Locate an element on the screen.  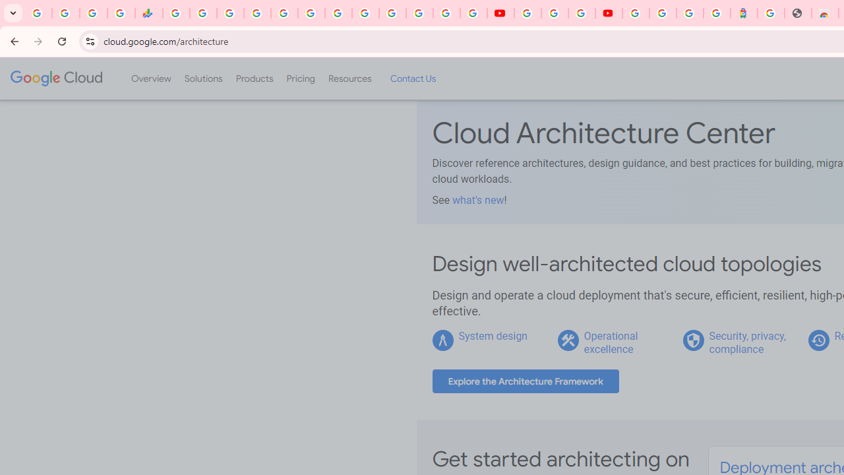
Atour Hotel - Google hotels is located at coordinates (744, 13).